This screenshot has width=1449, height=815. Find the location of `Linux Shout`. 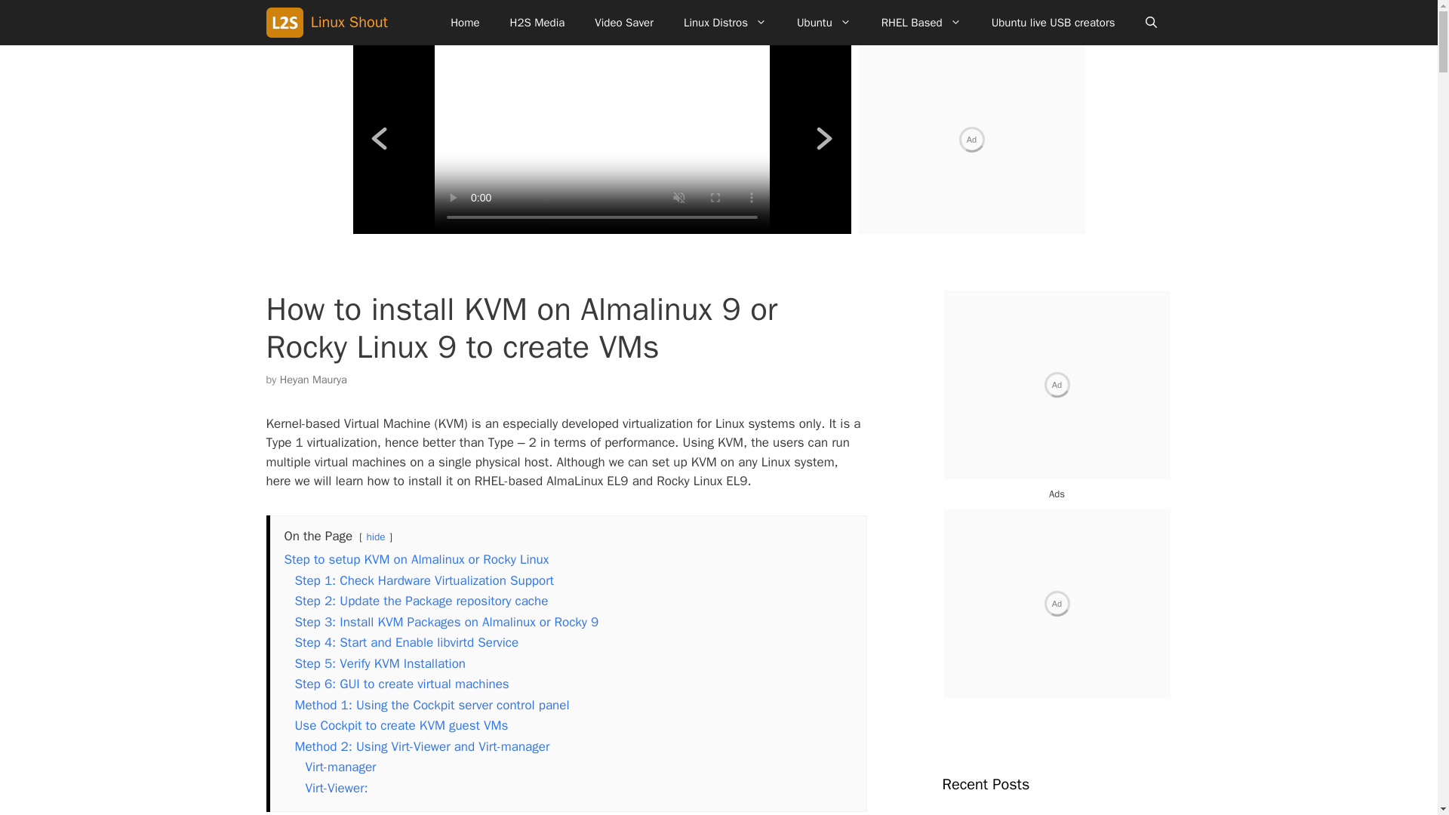

Linux Shout is located at coordinates (349, 23).